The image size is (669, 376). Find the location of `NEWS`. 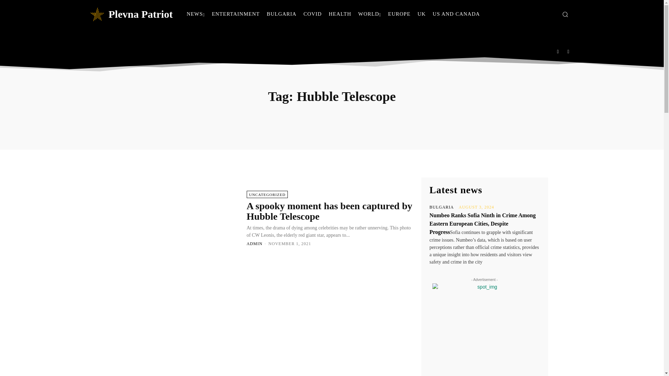

NEWS is located at coordinates (196, 14).